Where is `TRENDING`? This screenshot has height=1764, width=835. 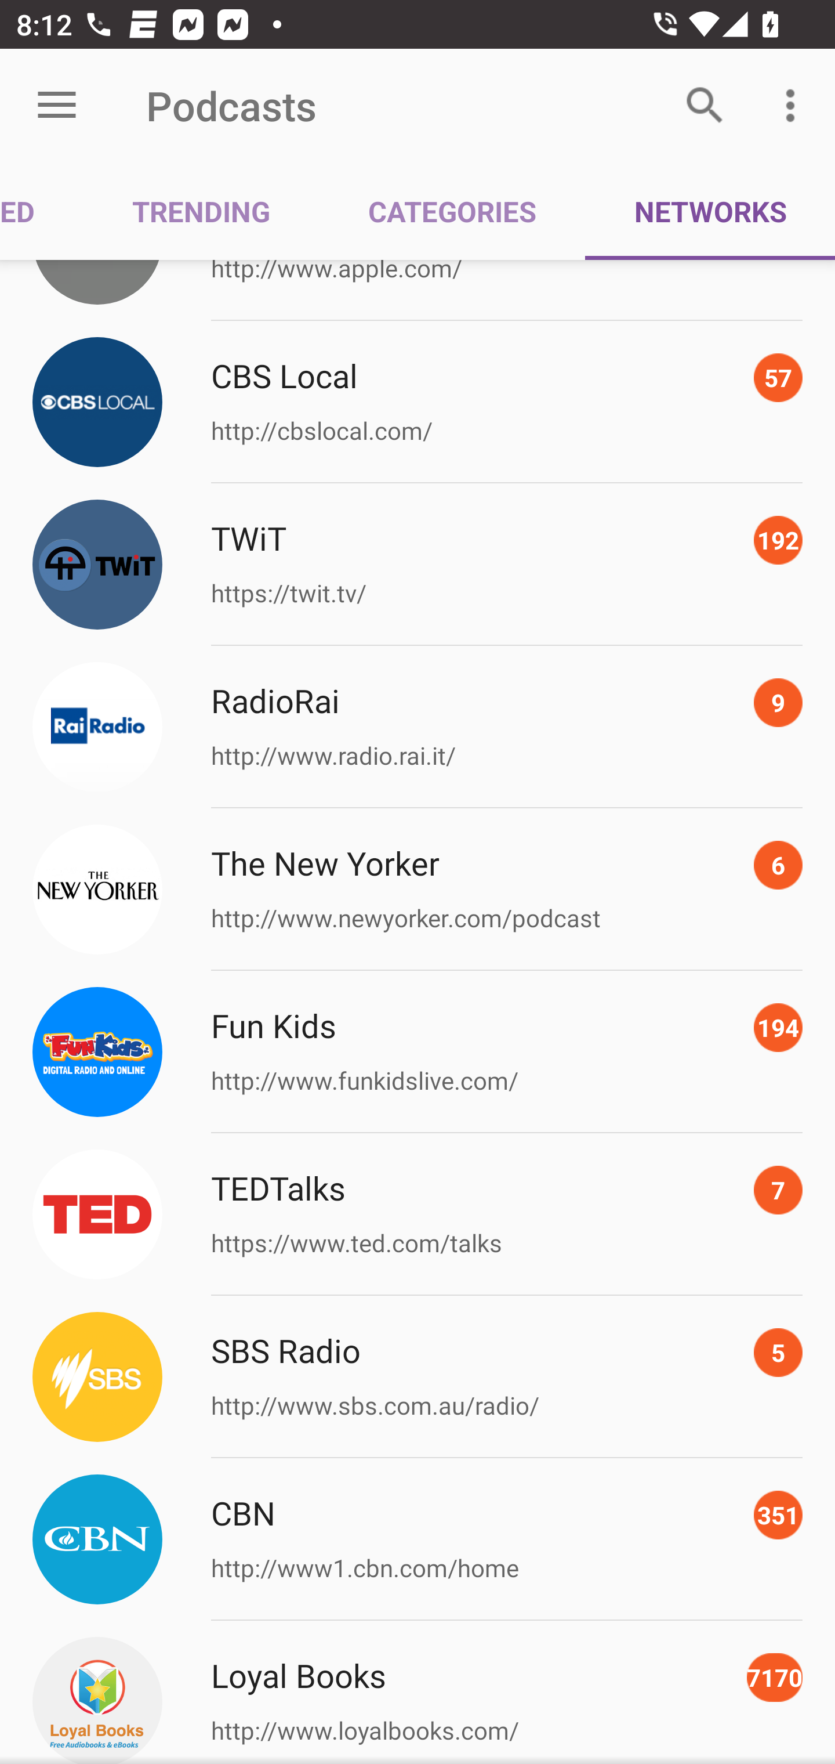
TRENDING is located at coordinates (201, 210).